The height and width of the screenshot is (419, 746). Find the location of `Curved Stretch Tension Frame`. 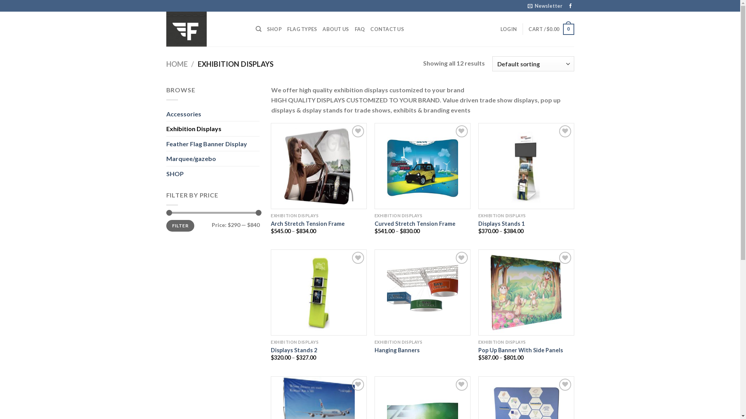

Curved Stretch Tension Frame is located at coordinates (415, 224).